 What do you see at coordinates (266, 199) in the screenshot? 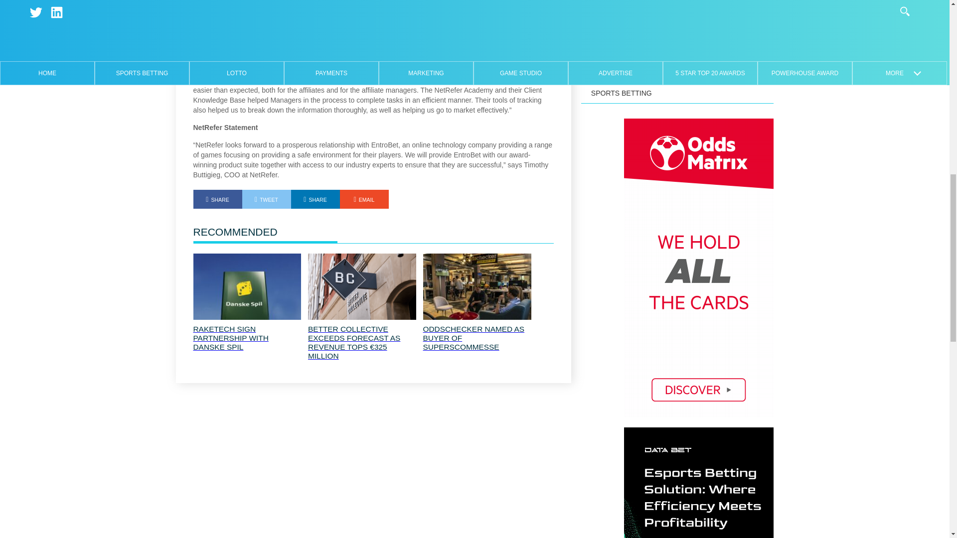
I see `Twitter` at bounding box center [266, 199].